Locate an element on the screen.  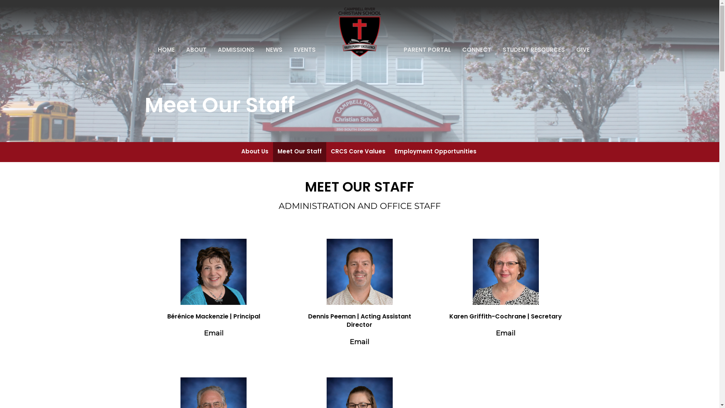
Email is located at coordinates (214, 333).